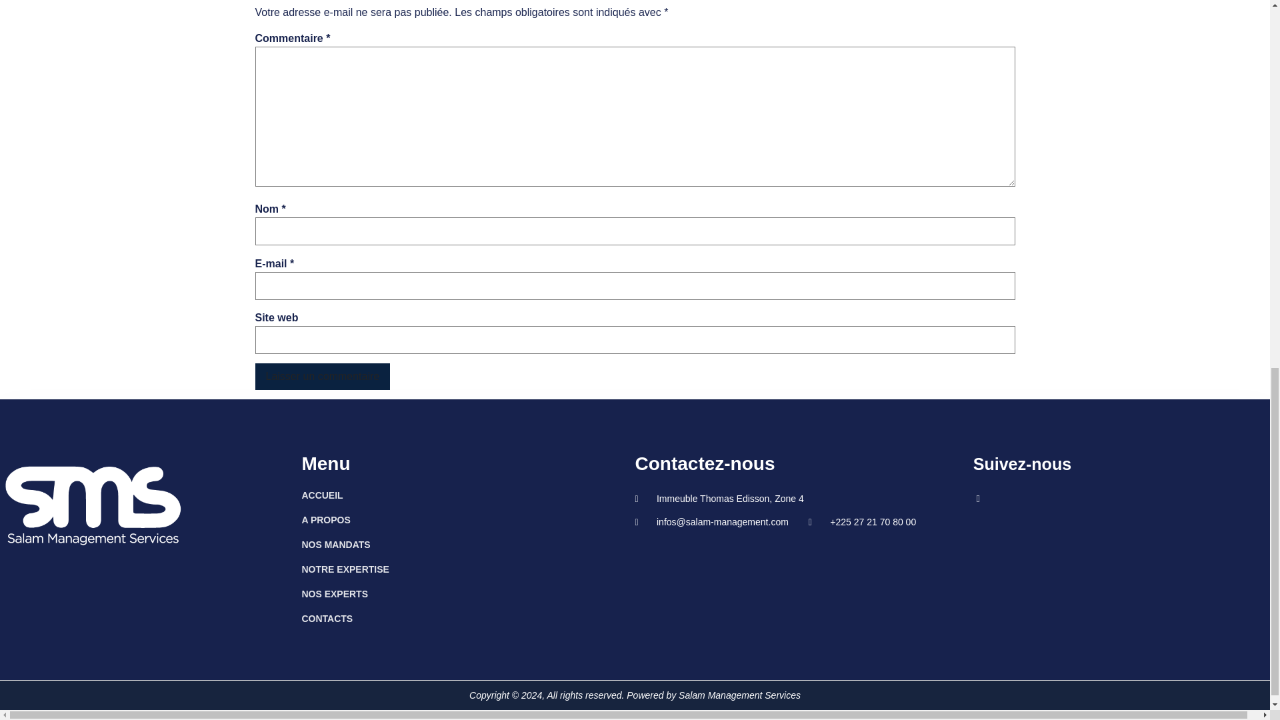 The image size is (1280, 720). What do you see at coordinates (468, 519) in the screenshot?
I see `A PROPOS` at bounding box center [468, 519].